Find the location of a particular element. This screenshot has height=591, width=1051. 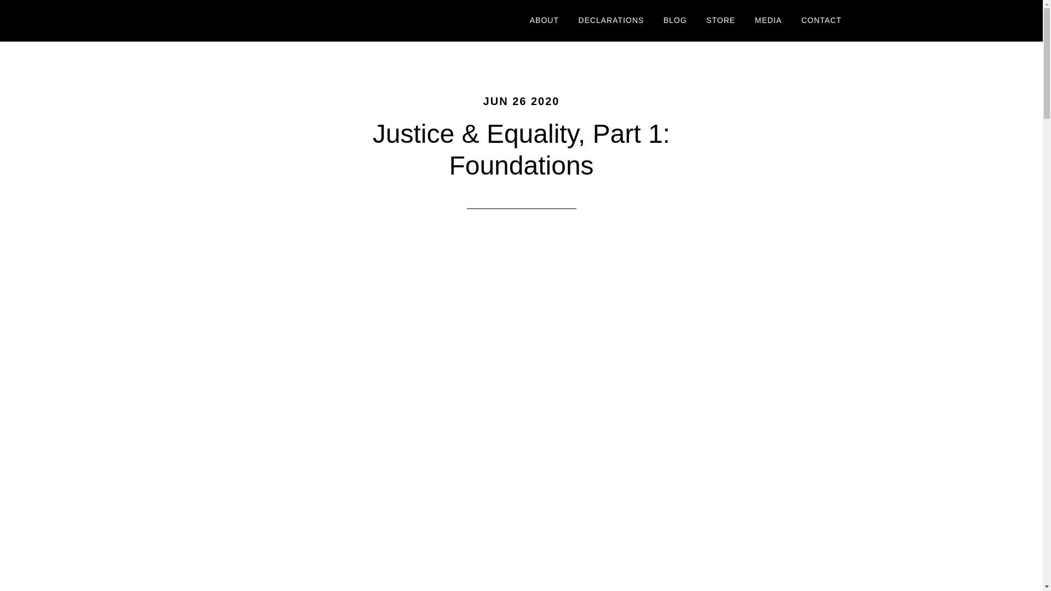

BLOG is located at coordinates (674, 21).